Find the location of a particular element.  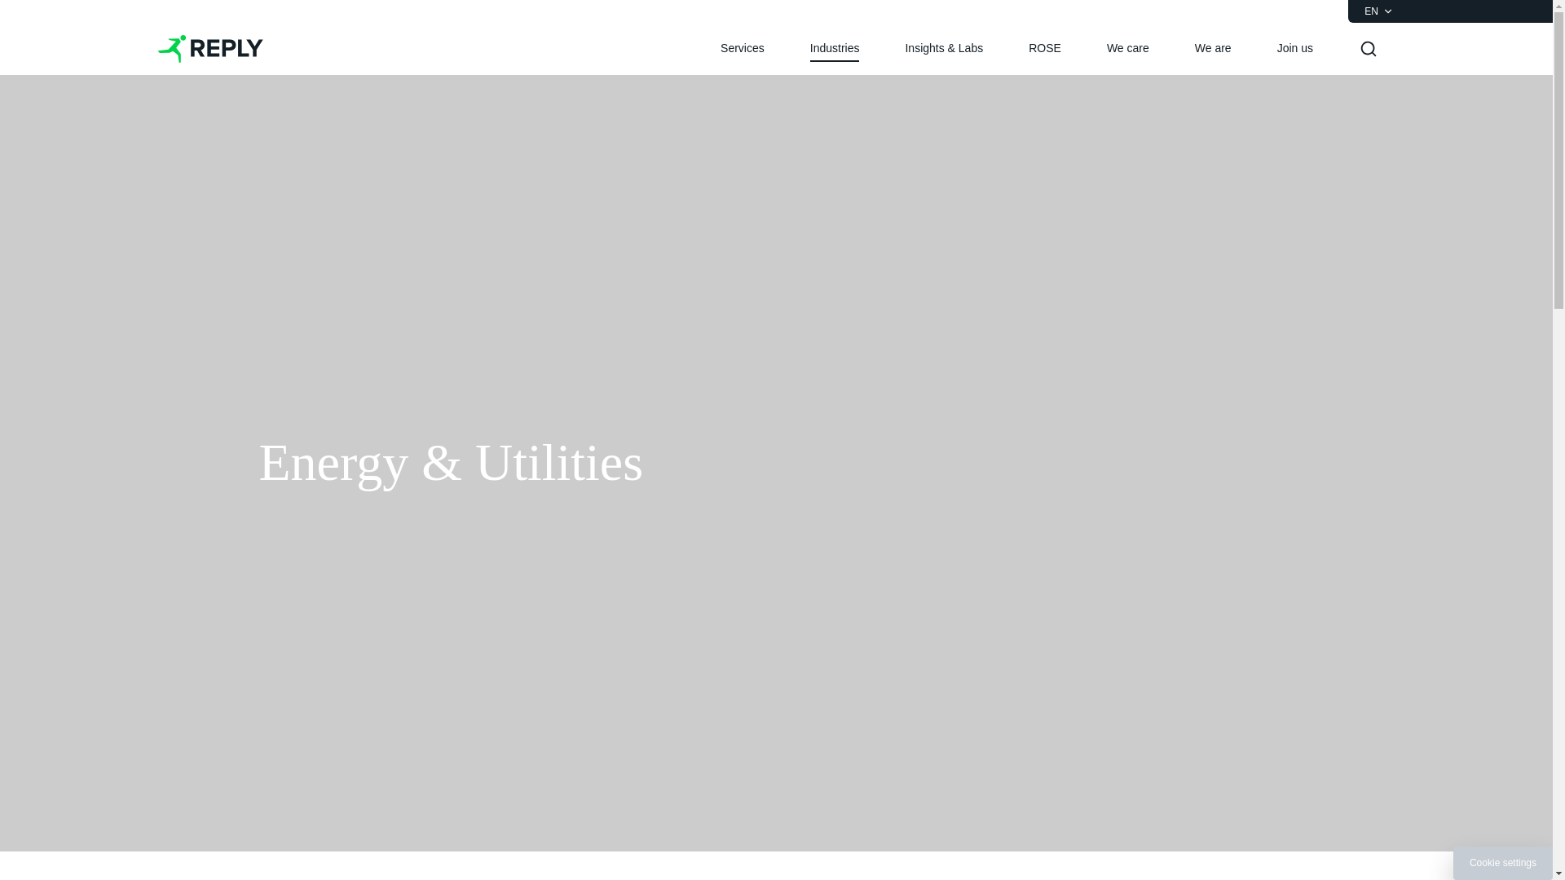

EN is located at coordinates (1379, 11).